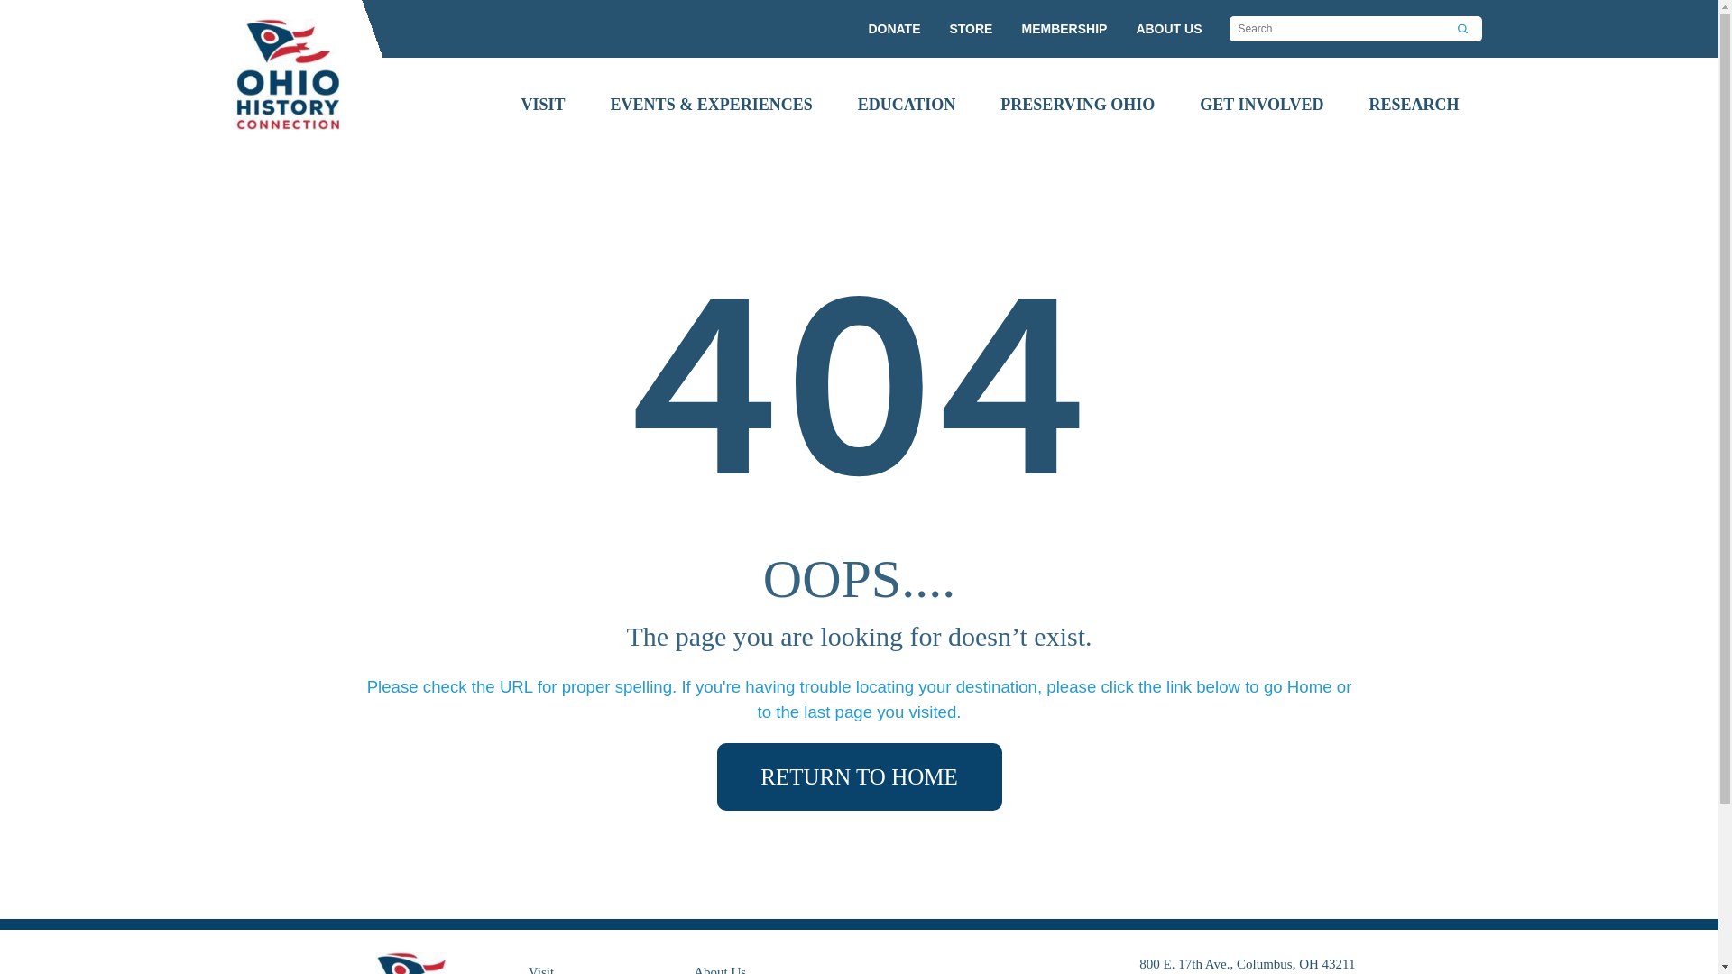 This screenshot has width=1732, height=974. Describe the element at coordinates (543, 105) in the screenshot. I see `VISIT` at that location.